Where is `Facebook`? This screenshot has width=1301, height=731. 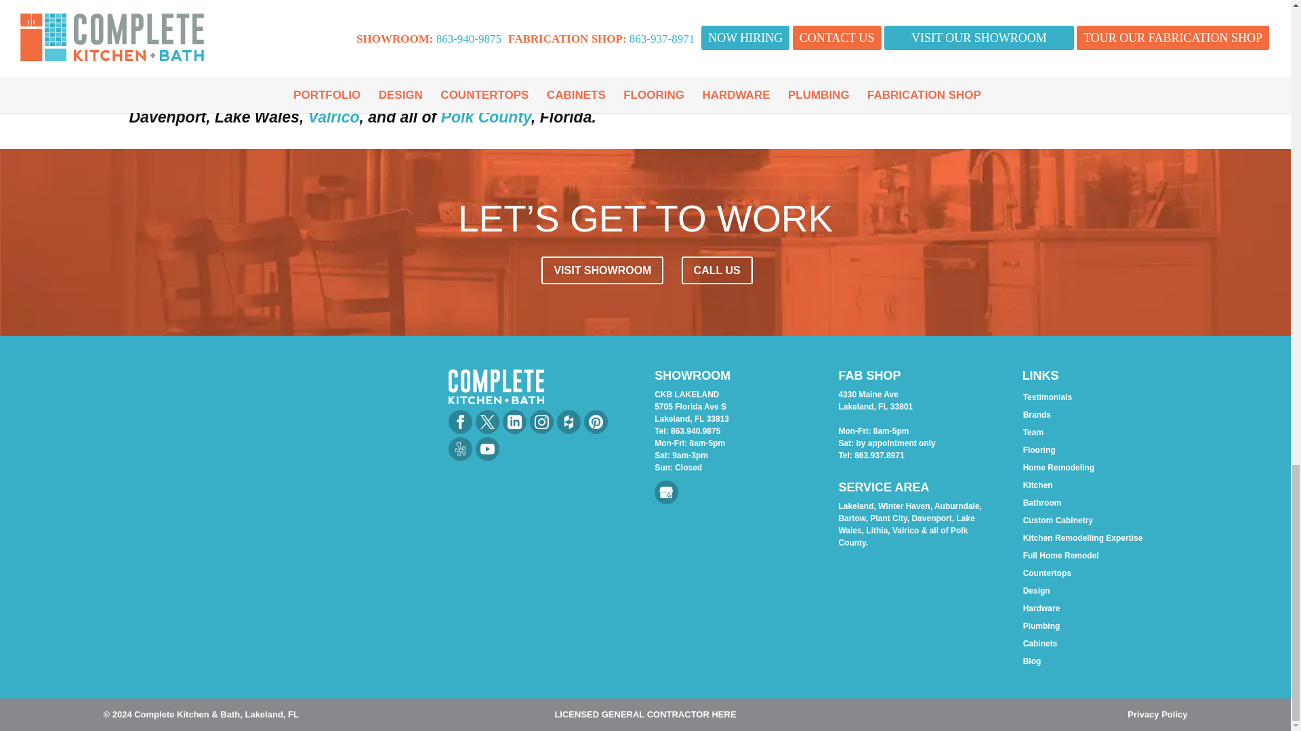 Facebook is located at coordinates (459, 422).